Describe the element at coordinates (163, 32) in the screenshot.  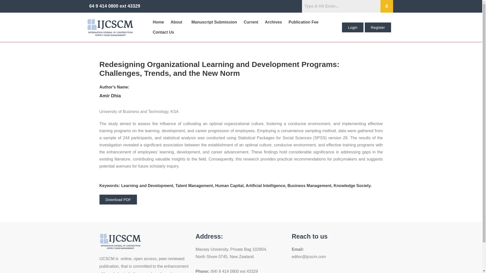
I see `Contact Us` at that location.